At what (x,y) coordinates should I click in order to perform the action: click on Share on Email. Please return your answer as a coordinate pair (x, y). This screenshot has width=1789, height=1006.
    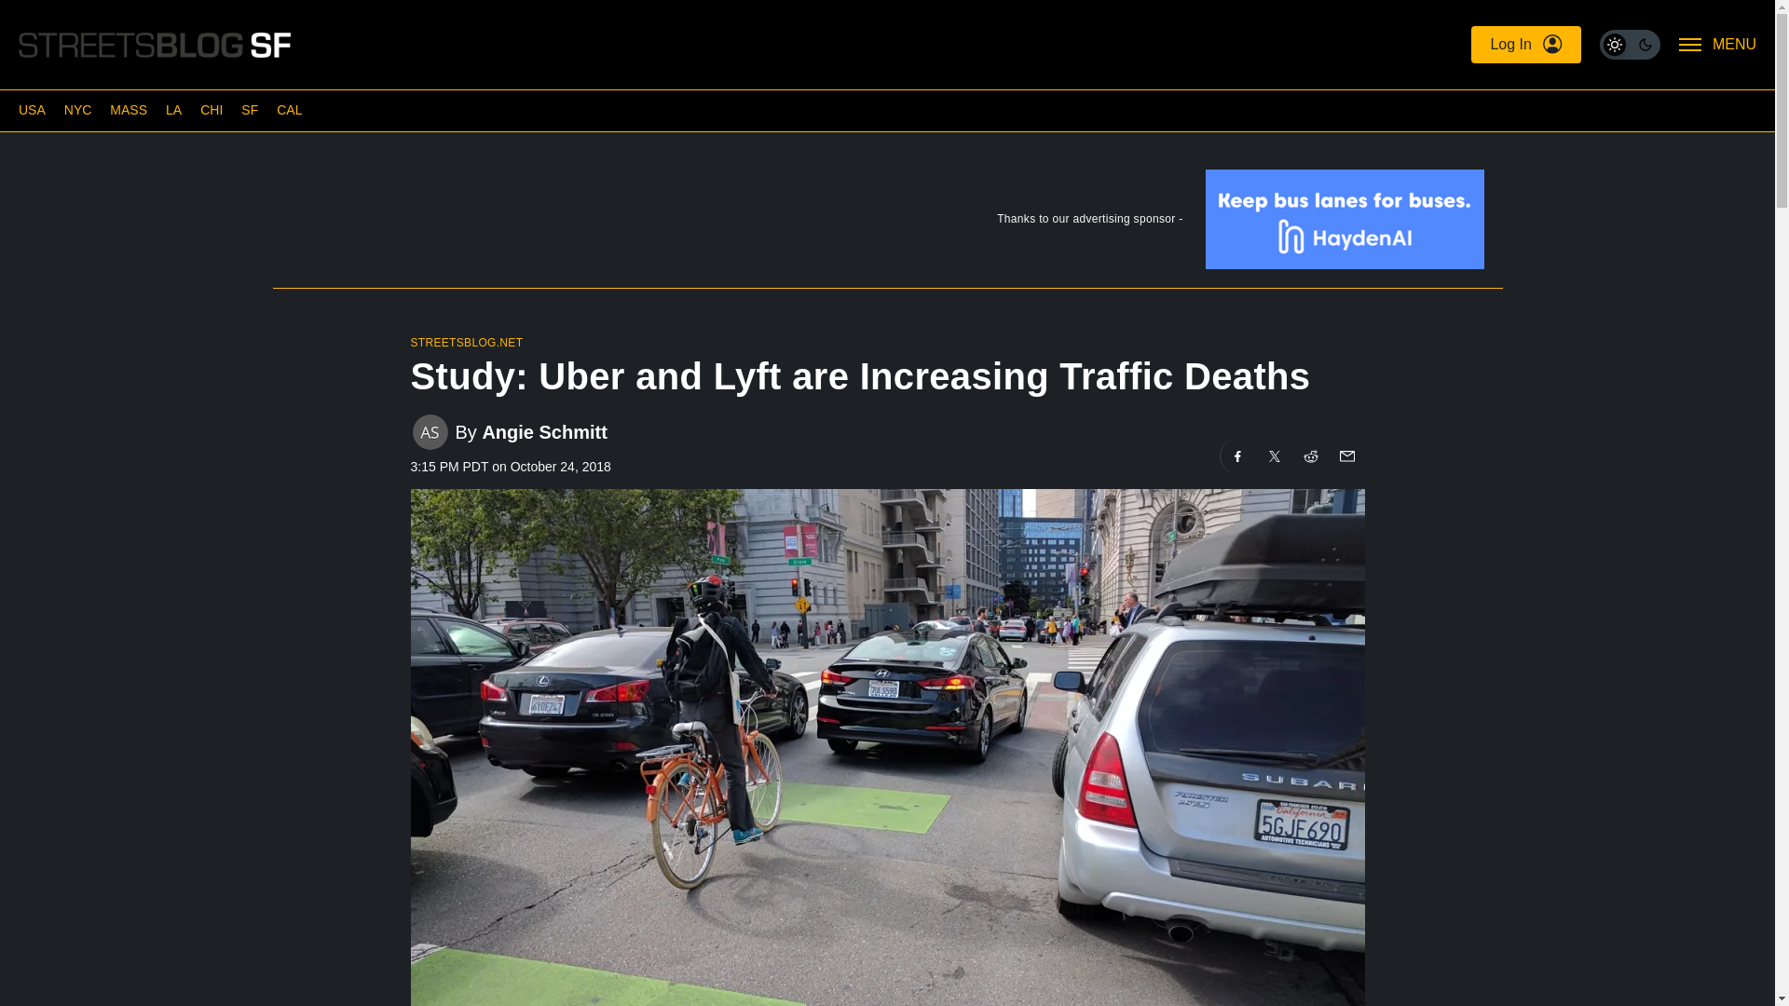
    Looking at the image, I should click on (1345, 455).